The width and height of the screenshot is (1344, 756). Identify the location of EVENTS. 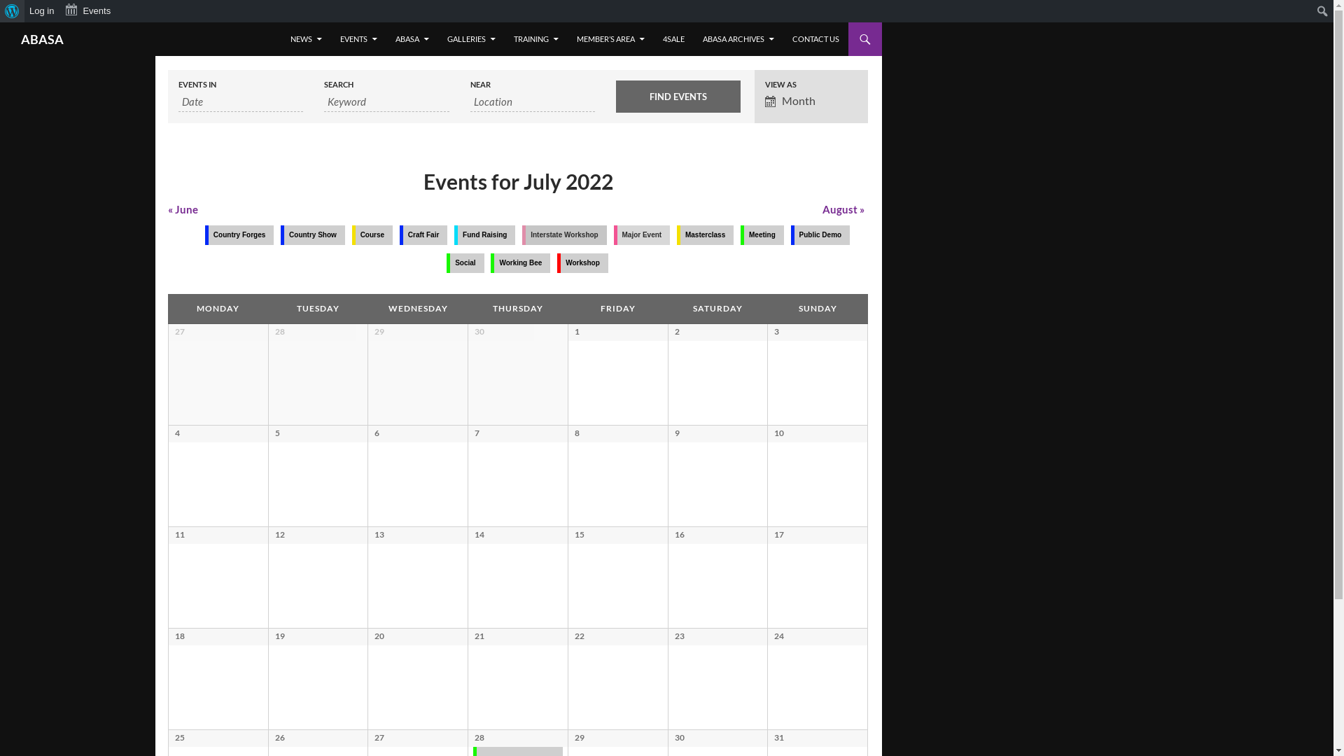
(358, 39).